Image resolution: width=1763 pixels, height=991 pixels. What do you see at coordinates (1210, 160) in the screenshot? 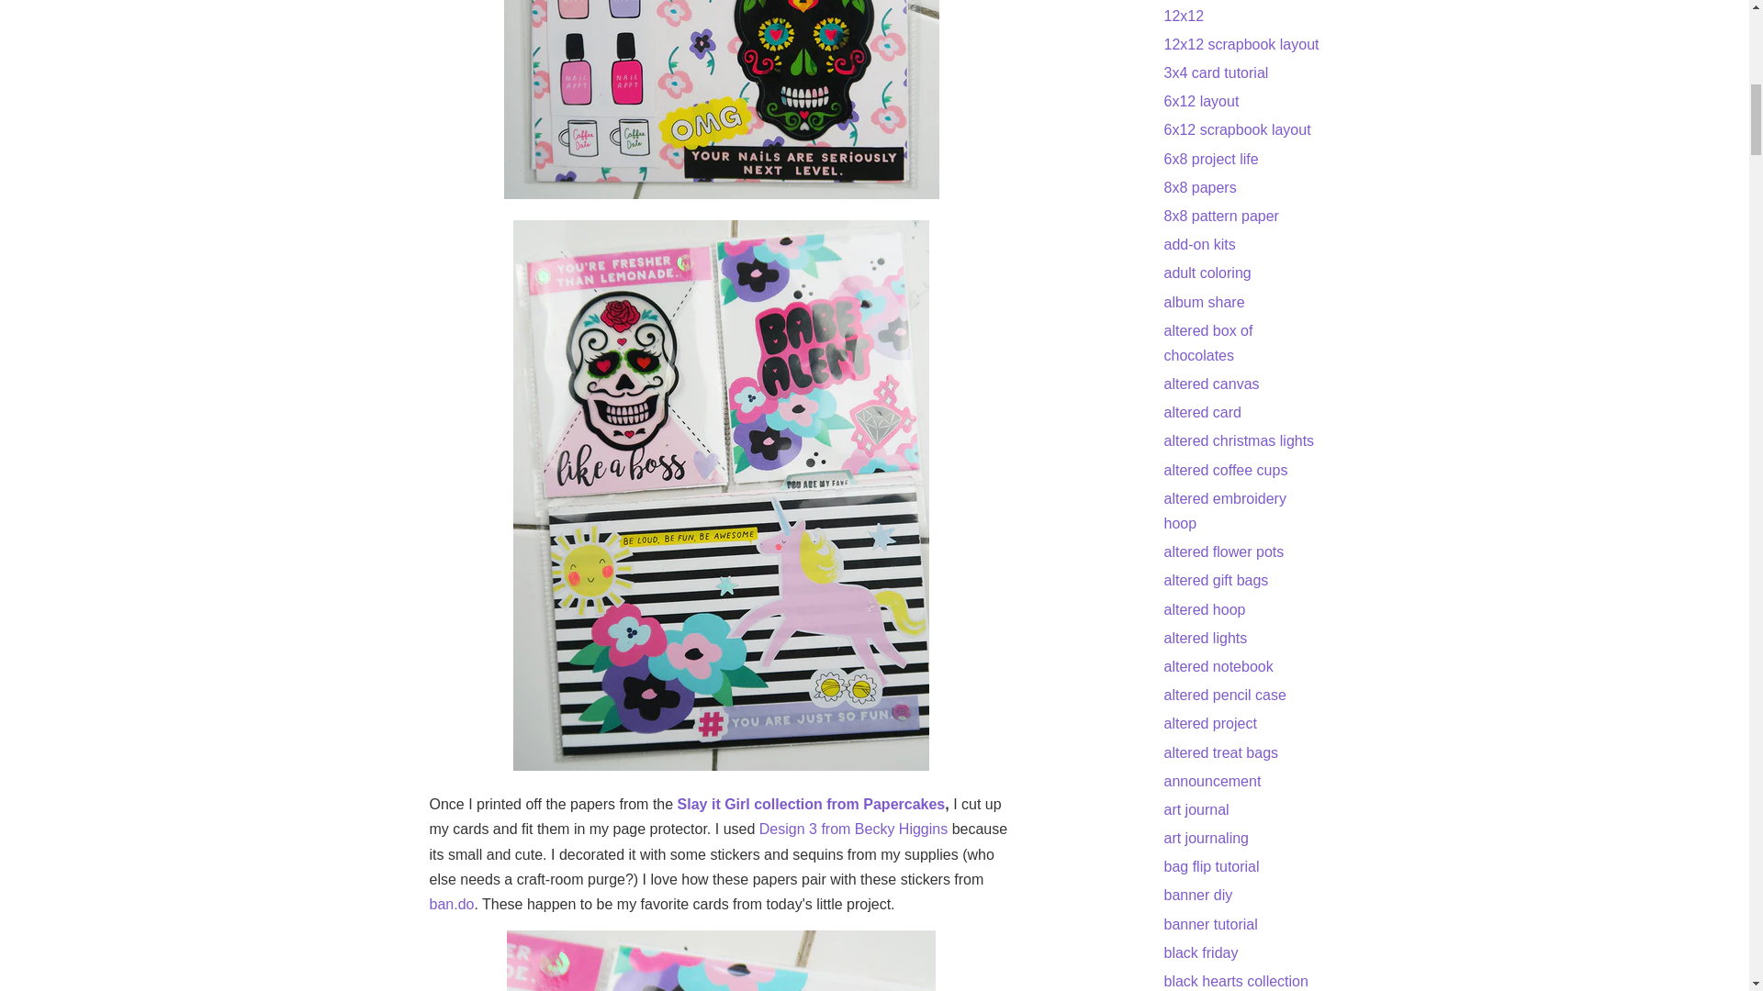
I see `Show articles tagged 6x8 project life` at bounding box center [1210, 160].